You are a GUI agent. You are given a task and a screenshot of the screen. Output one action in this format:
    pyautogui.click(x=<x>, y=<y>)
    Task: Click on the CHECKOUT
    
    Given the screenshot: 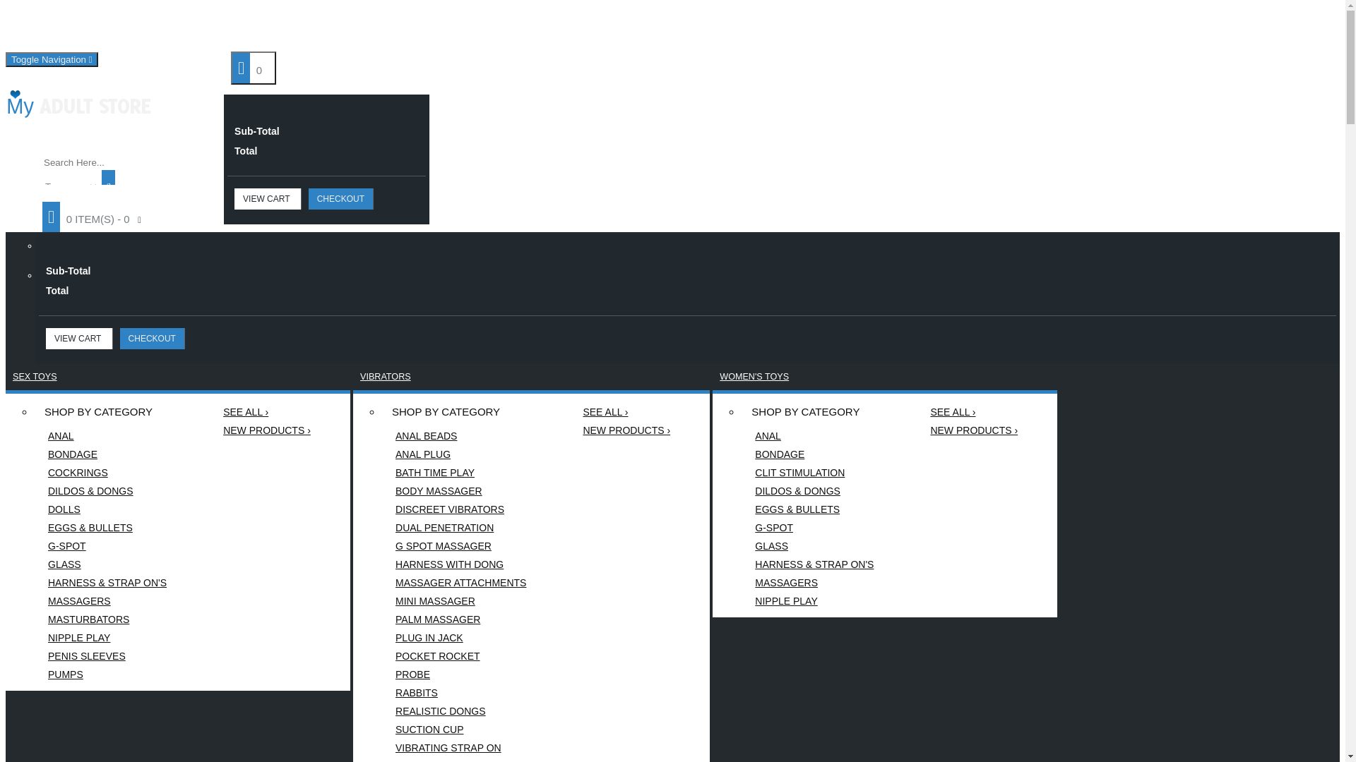 What is the action you would take?
    pyautogui.click(x=153, y=339)
    